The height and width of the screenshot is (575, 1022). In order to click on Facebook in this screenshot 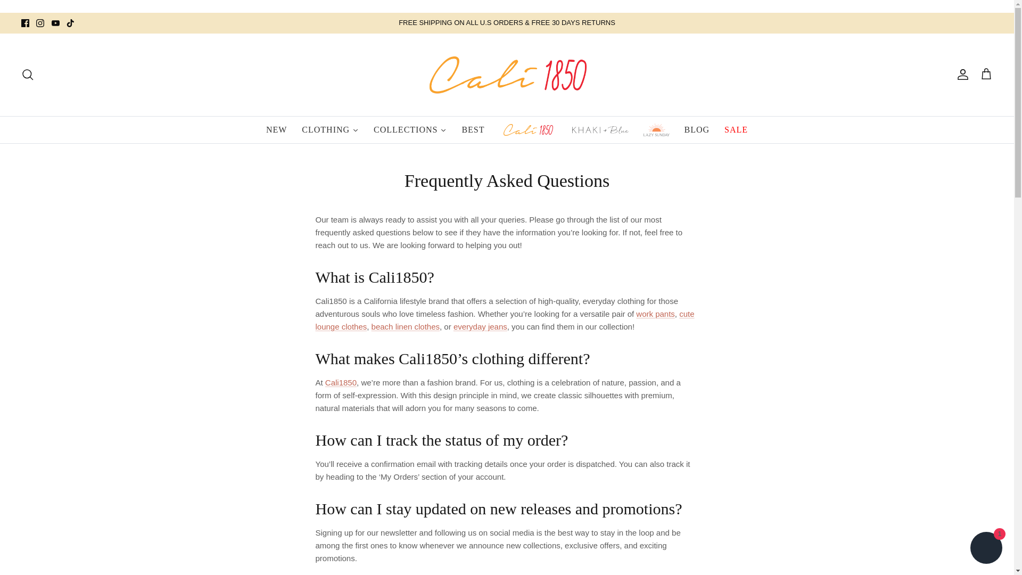, I will do `click(26, 22)`.